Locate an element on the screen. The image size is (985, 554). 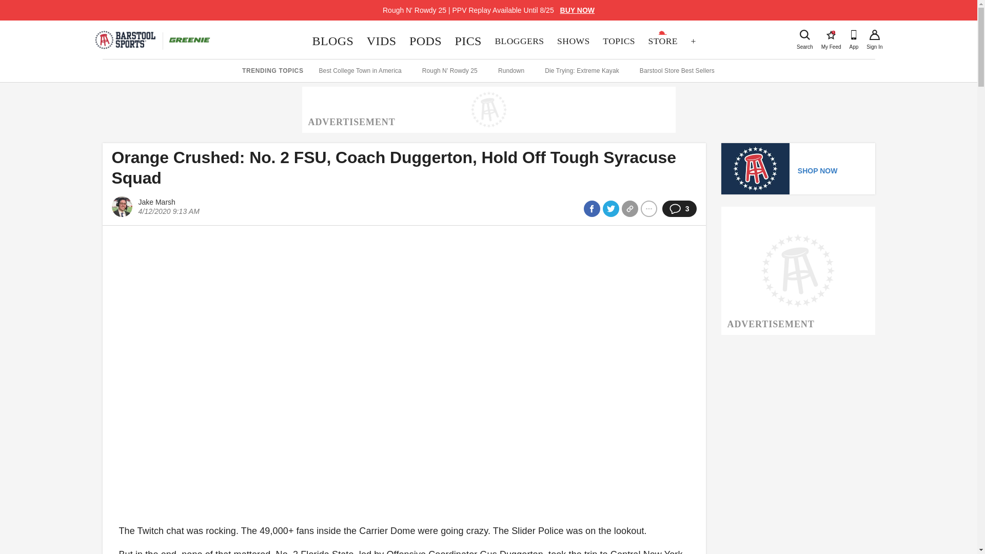
TOPICS is located at coordinates (618, 41).